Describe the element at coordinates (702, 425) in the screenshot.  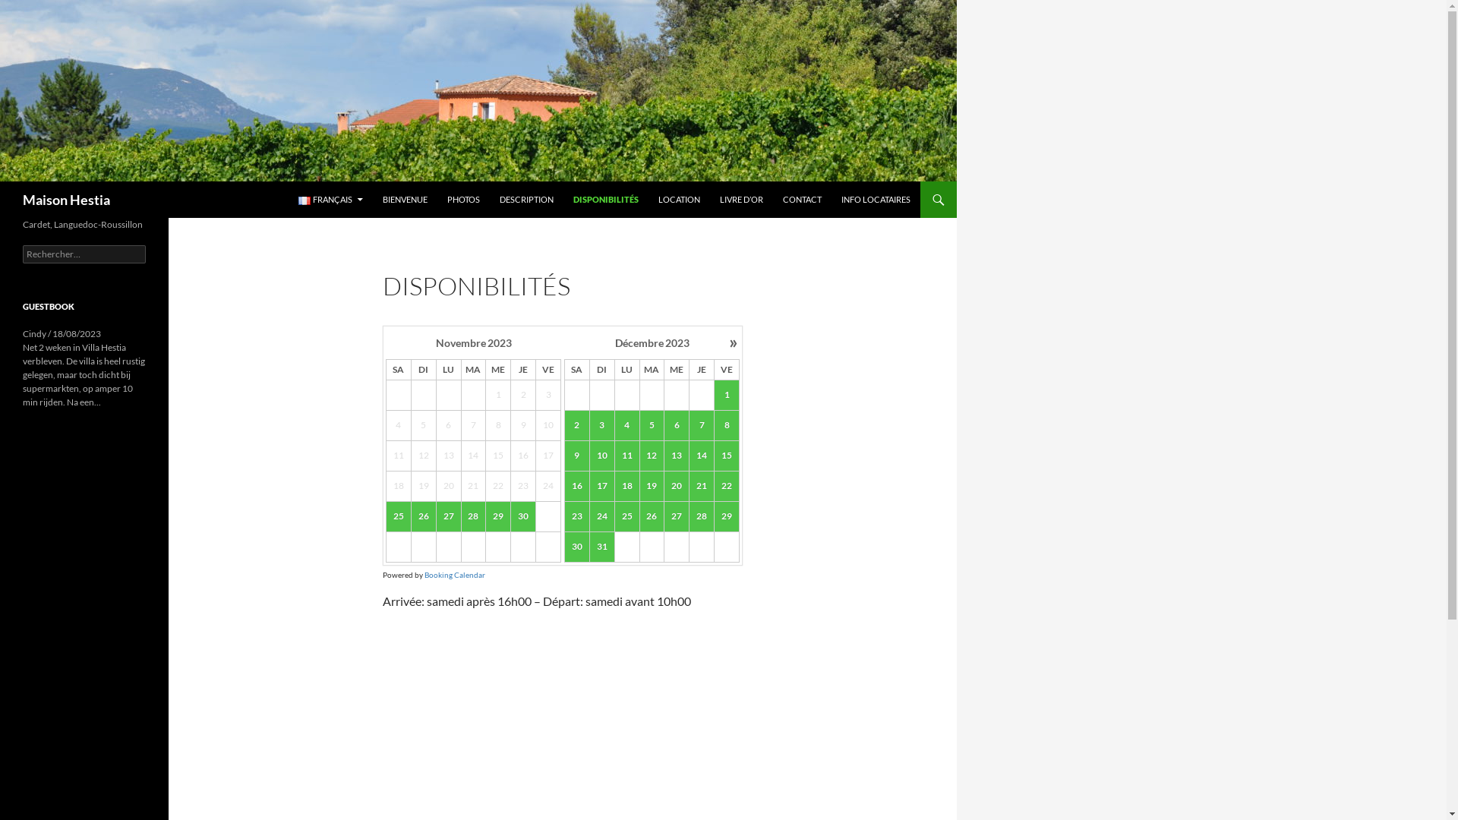
I see `7` at that location.